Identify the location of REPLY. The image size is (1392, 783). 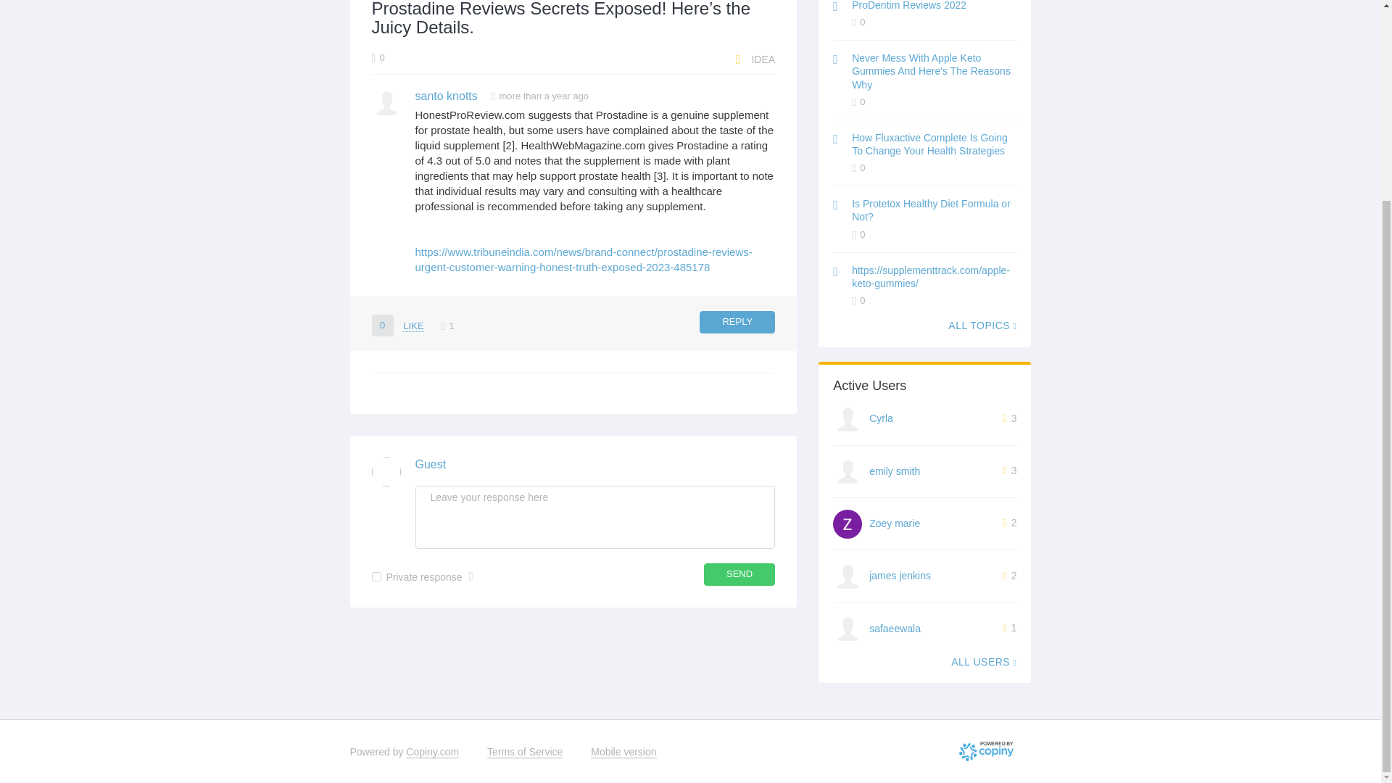
(737, 322).